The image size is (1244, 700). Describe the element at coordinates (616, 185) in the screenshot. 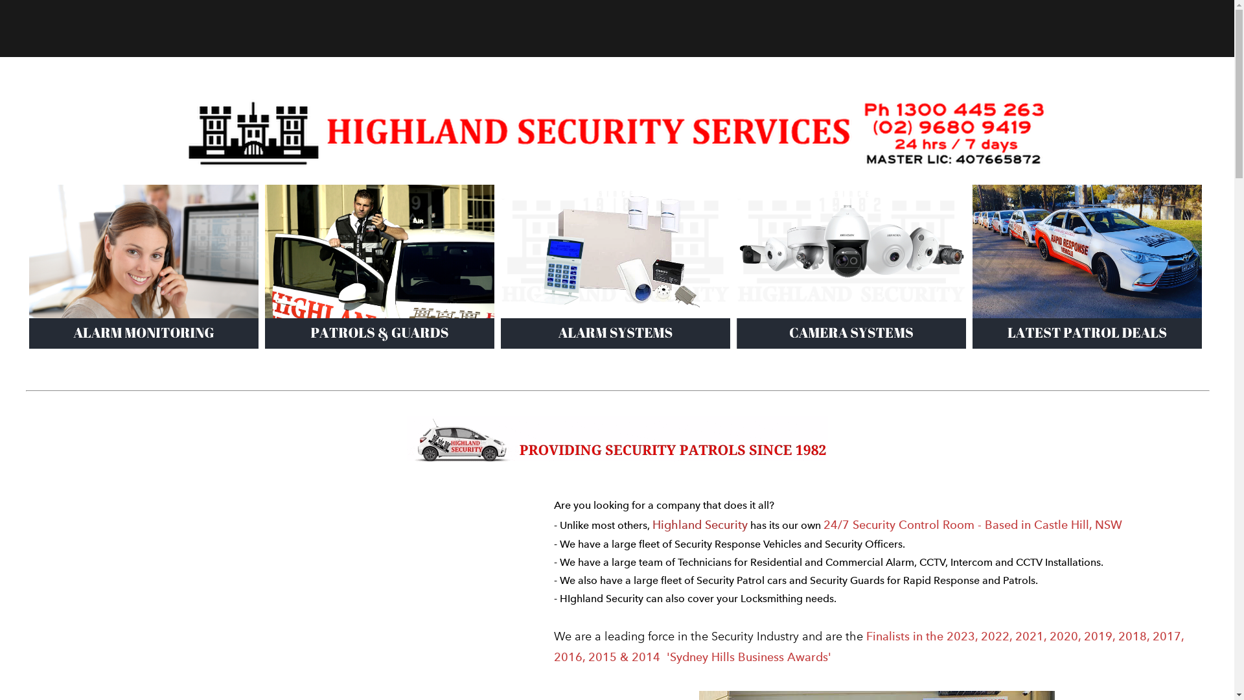

I see `Alarm Systems` at that location.